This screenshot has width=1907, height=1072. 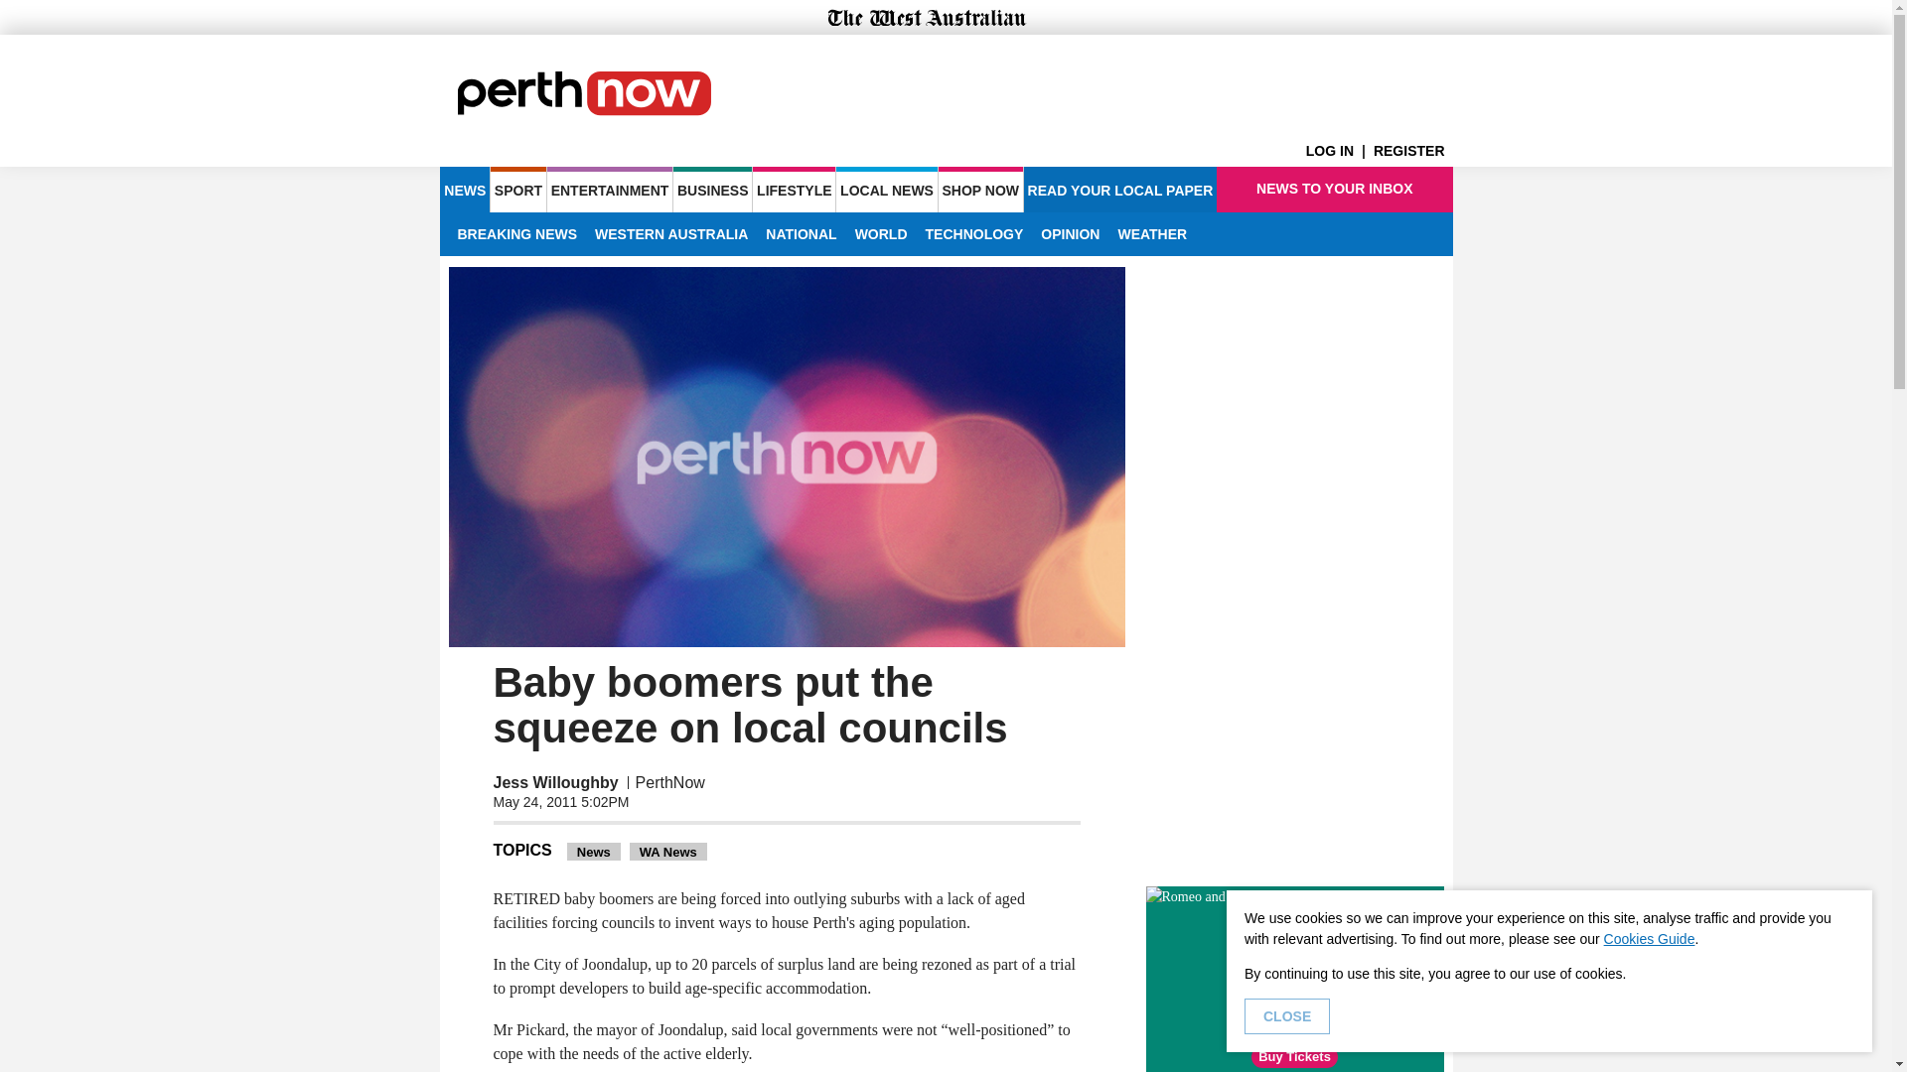 What do you see at coordinates (464, 189) in the screenshot?
I see `NEWS` at bounding box center [464, 189].